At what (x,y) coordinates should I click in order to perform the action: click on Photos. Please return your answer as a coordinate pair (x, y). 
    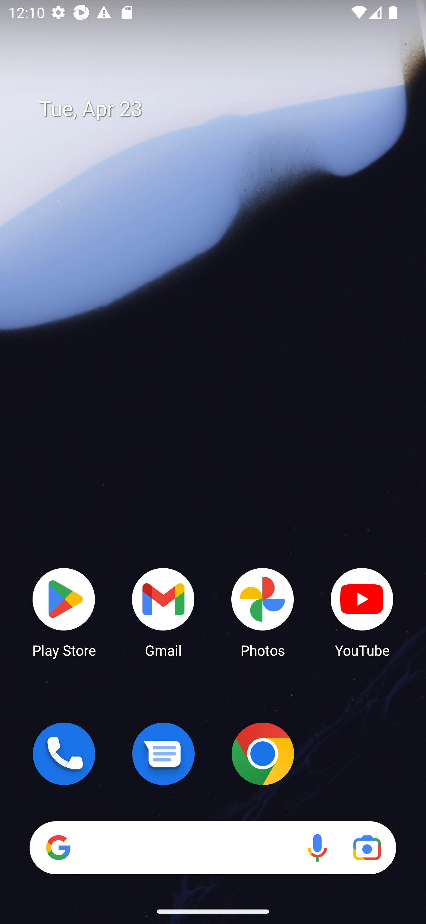
    Looking at the image, I should click on (263, 612).